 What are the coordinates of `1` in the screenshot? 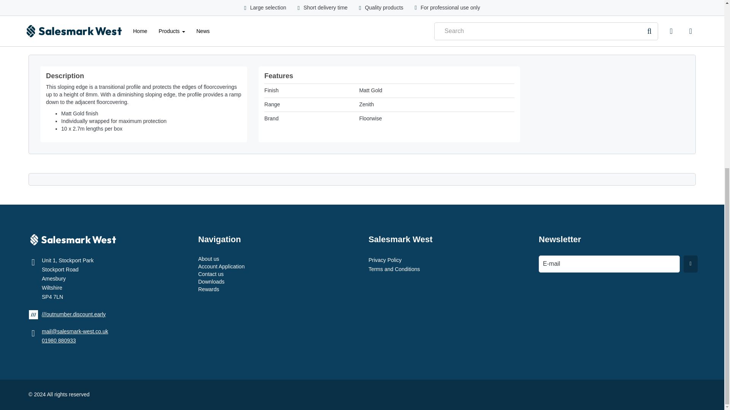 It's located at (288, 5).